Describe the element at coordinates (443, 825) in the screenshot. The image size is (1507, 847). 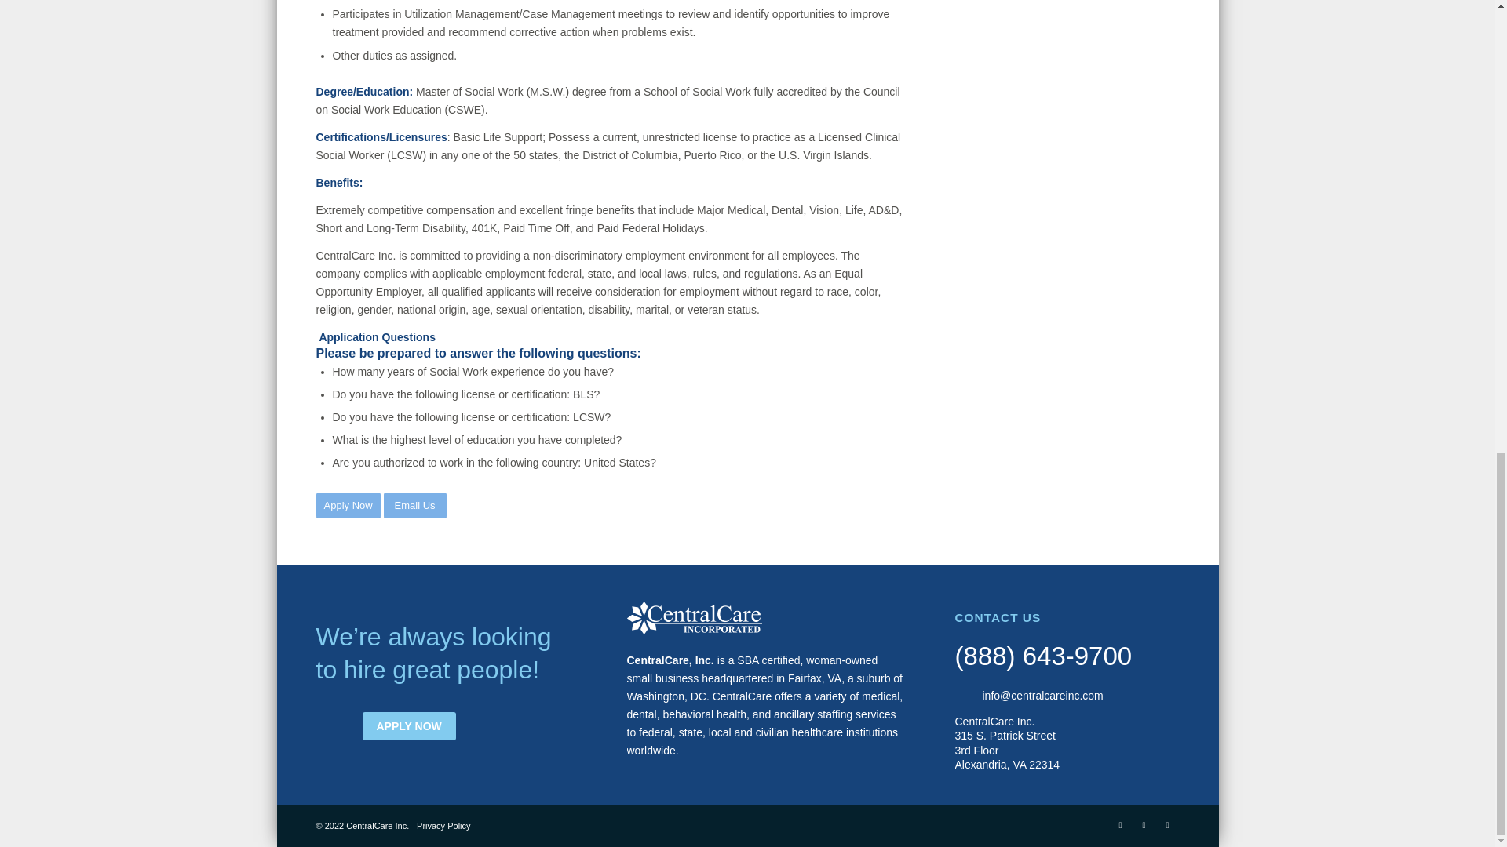
I see `Privacy Policy` at that location.